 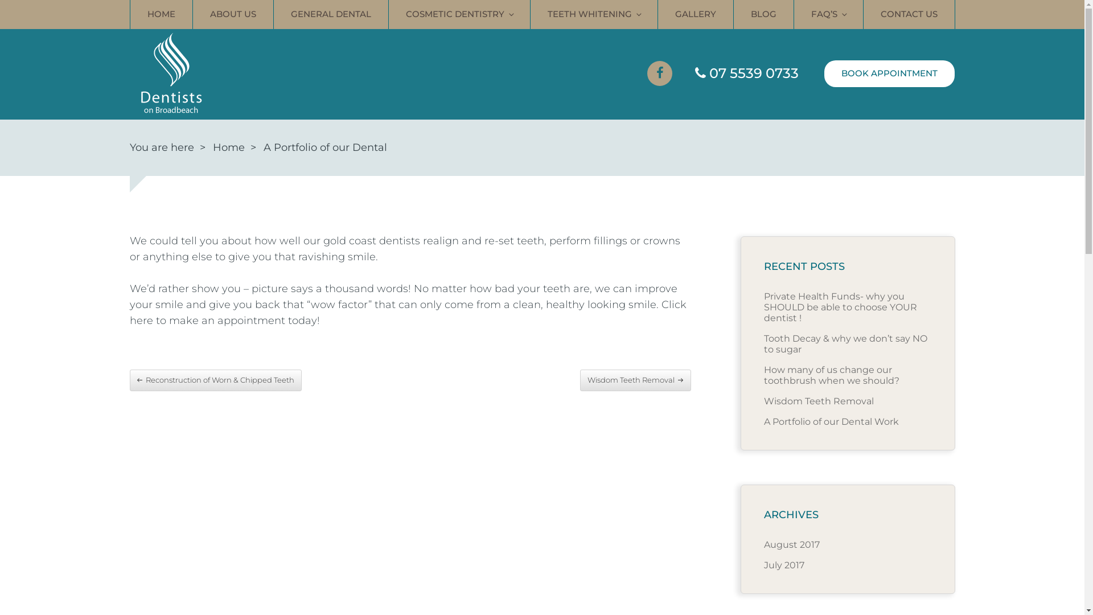 What do you see at coordinates (832, 375) in the screenshot?
I see `How many of us change our toothbrush when we should?` at bounding box center [832, 375].